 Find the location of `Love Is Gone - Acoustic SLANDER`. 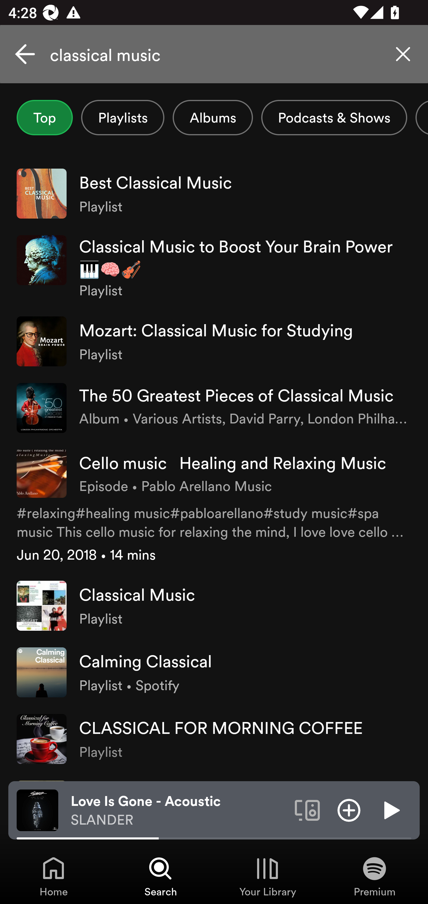

Love Is Gone - Acoustic SLANDER is located at coordinates (178, 810).